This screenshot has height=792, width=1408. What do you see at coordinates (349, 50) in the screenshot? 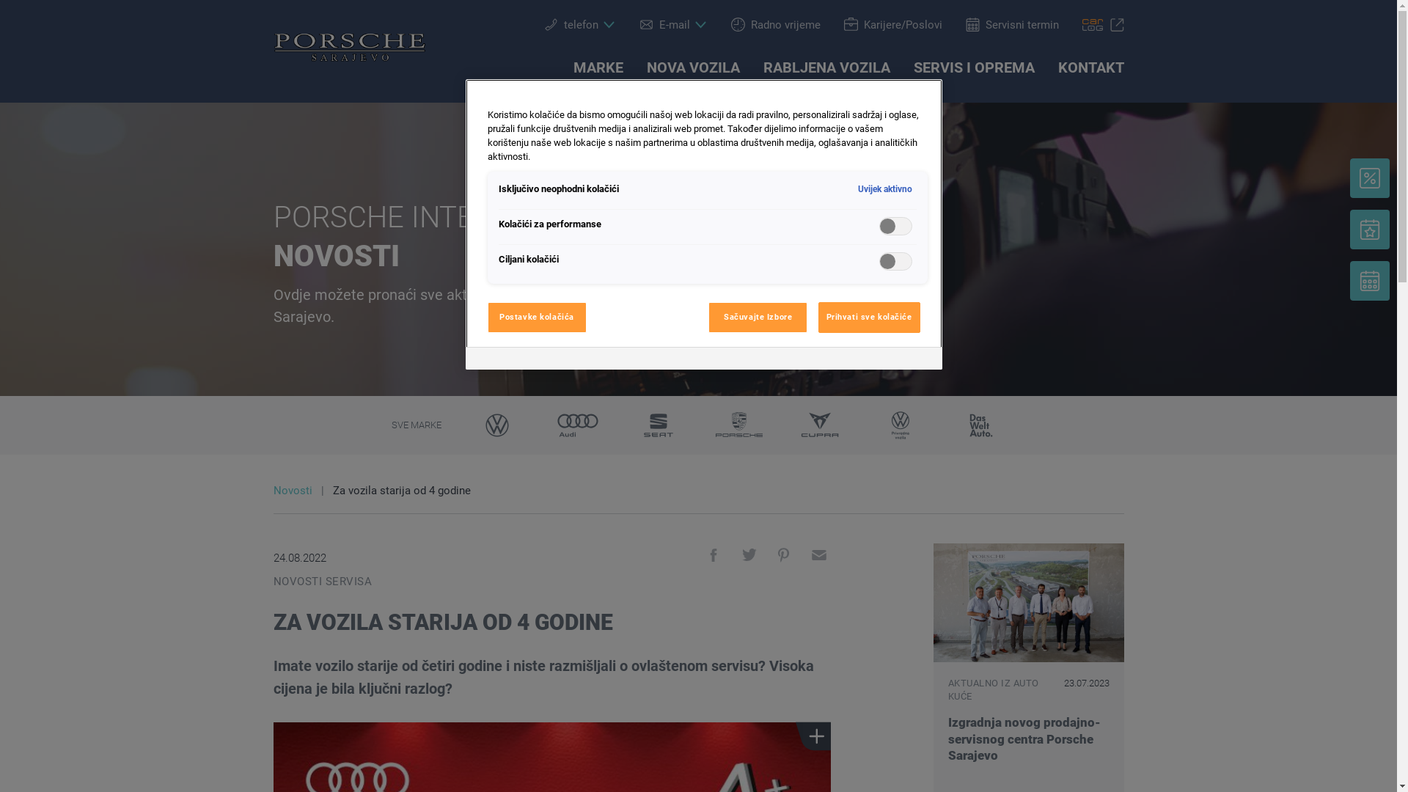
I see `Porsche Inter Auto BH d.o.o. Sarajevo` at bounding box center [349, 50].